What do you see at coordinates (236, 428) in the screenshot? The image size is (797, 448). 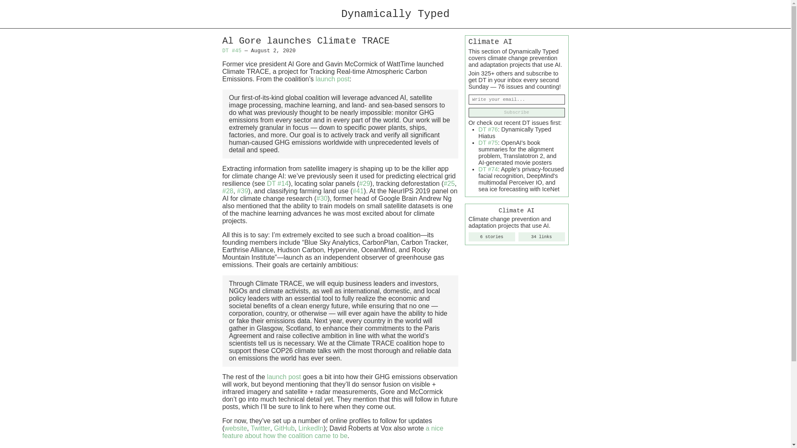 I see `website` at bounding box center [236, 428].